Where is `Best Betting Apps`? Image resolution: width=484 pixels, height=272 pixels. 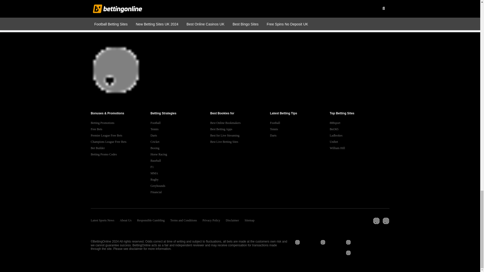 Best Betting Apps is located at coordinates (240, 129).